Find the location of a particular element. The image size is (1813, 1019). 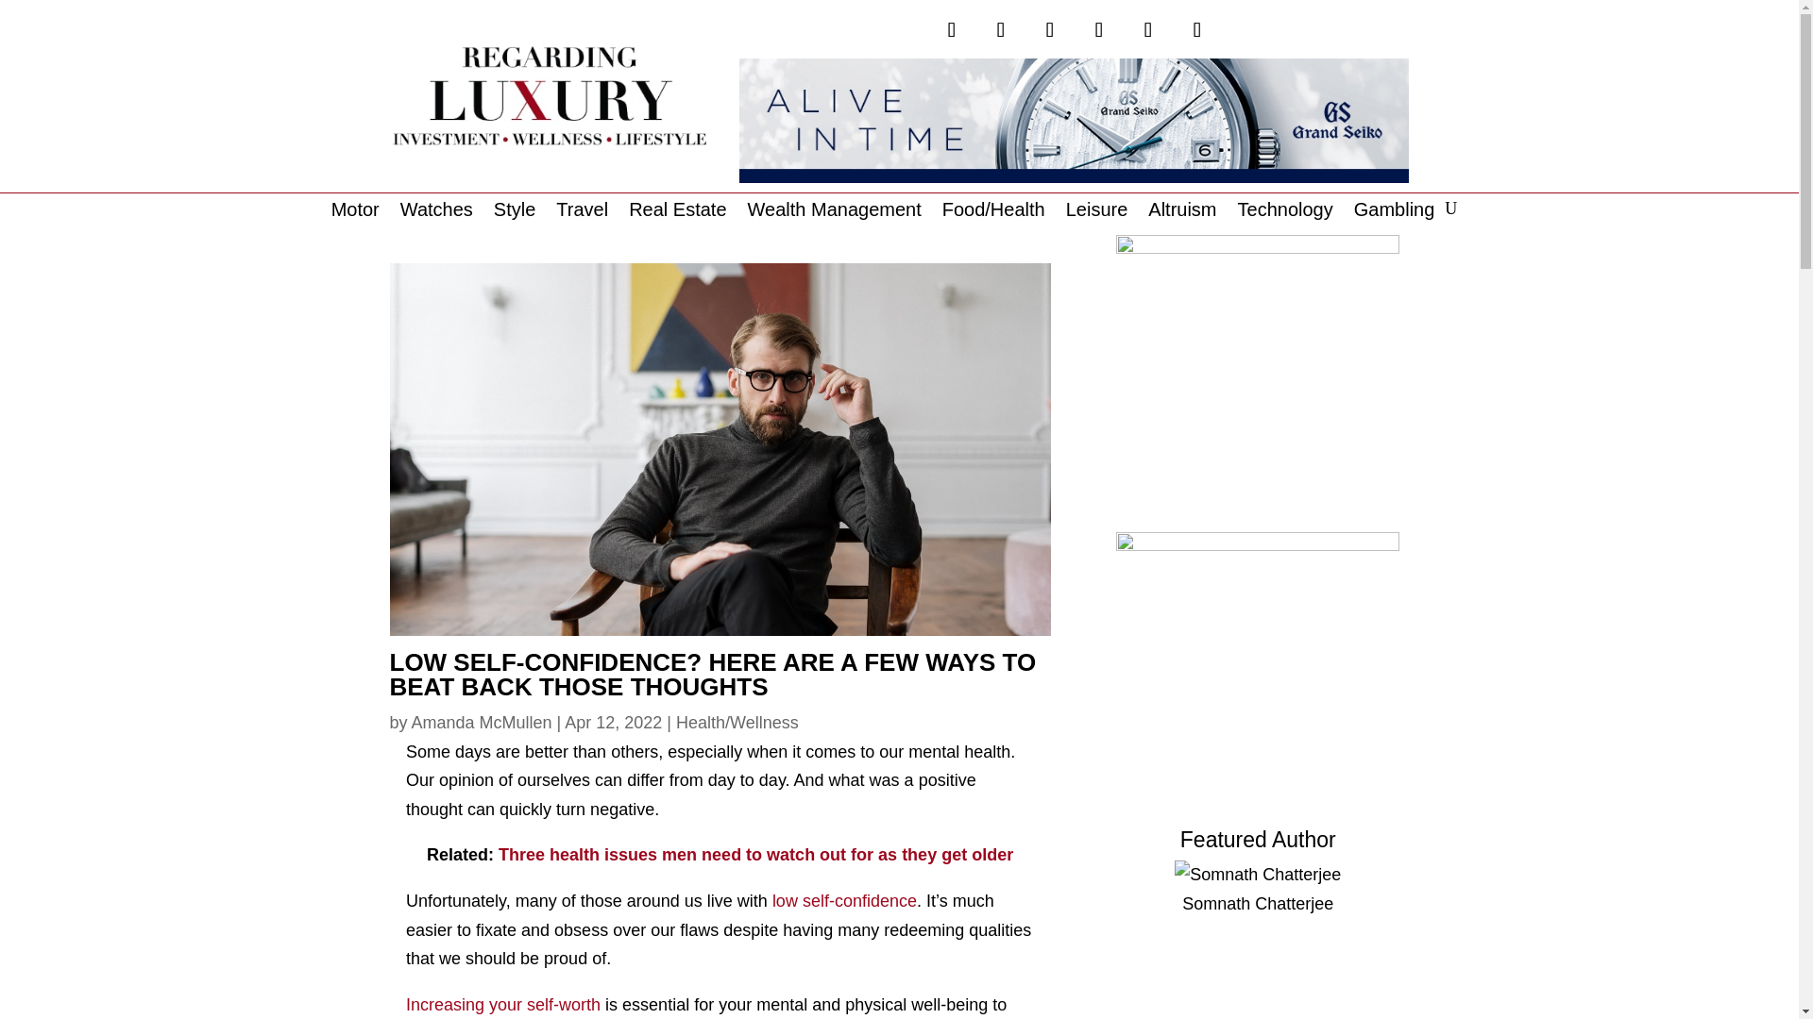

Wealth Management is located at coordinates (834, 212).